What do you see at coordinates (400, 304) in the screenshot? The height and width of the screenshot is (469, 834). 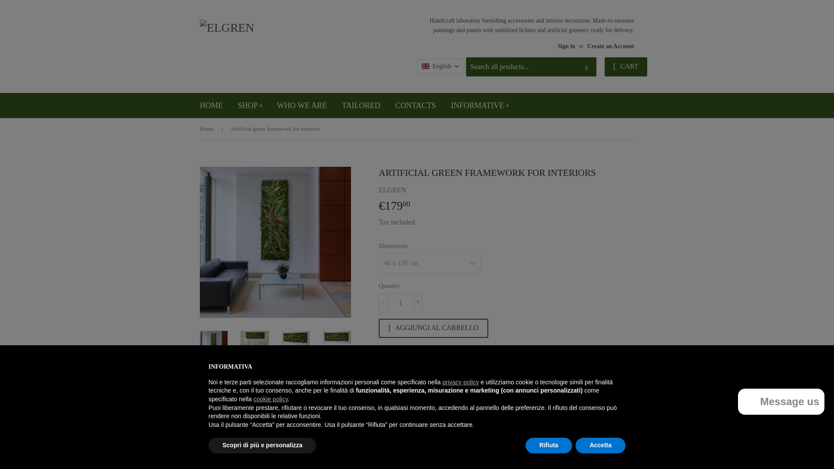 I see `1` at bounding box center [400, 304].